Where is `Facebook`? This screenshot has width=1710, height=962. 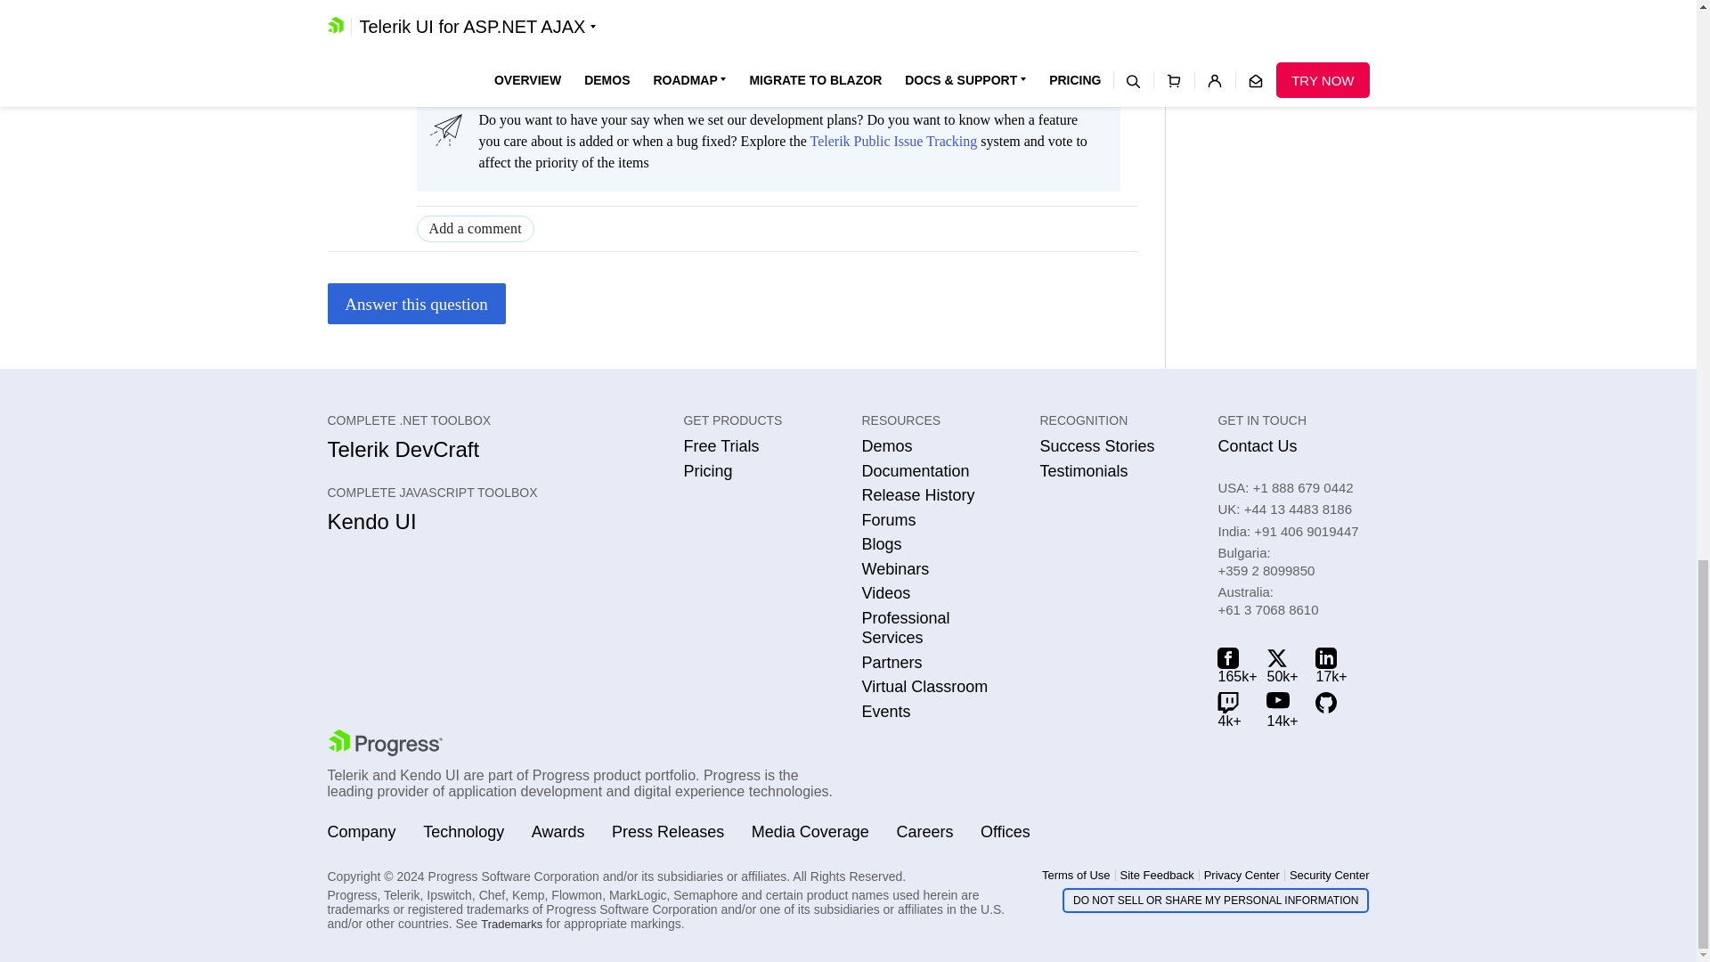
Facebook is located at coordinates (1233, 665).